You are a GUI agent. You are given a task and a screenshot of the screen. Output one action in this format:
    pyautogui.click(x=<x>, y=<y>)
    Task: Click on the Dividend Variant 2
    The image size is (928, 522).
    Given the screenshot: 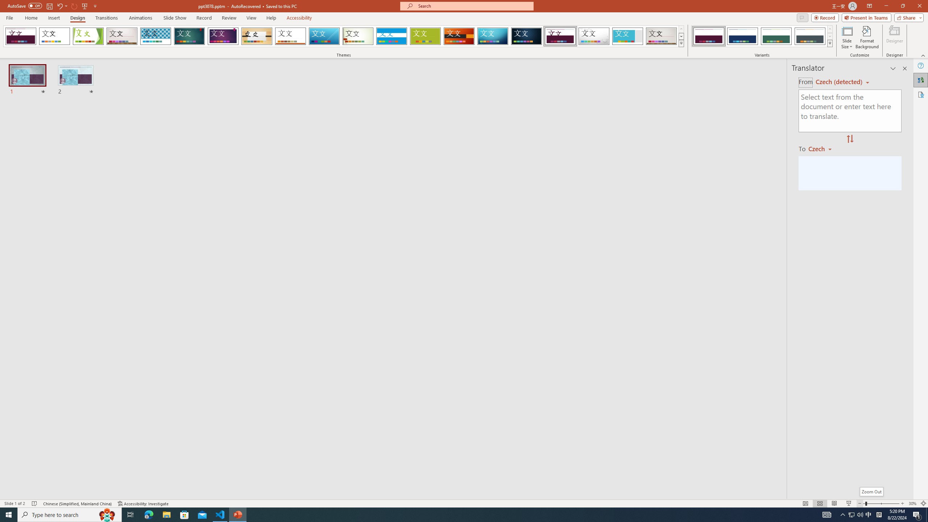 What is the action you would take?
    pyautogui.click(x=742, y=36)
    